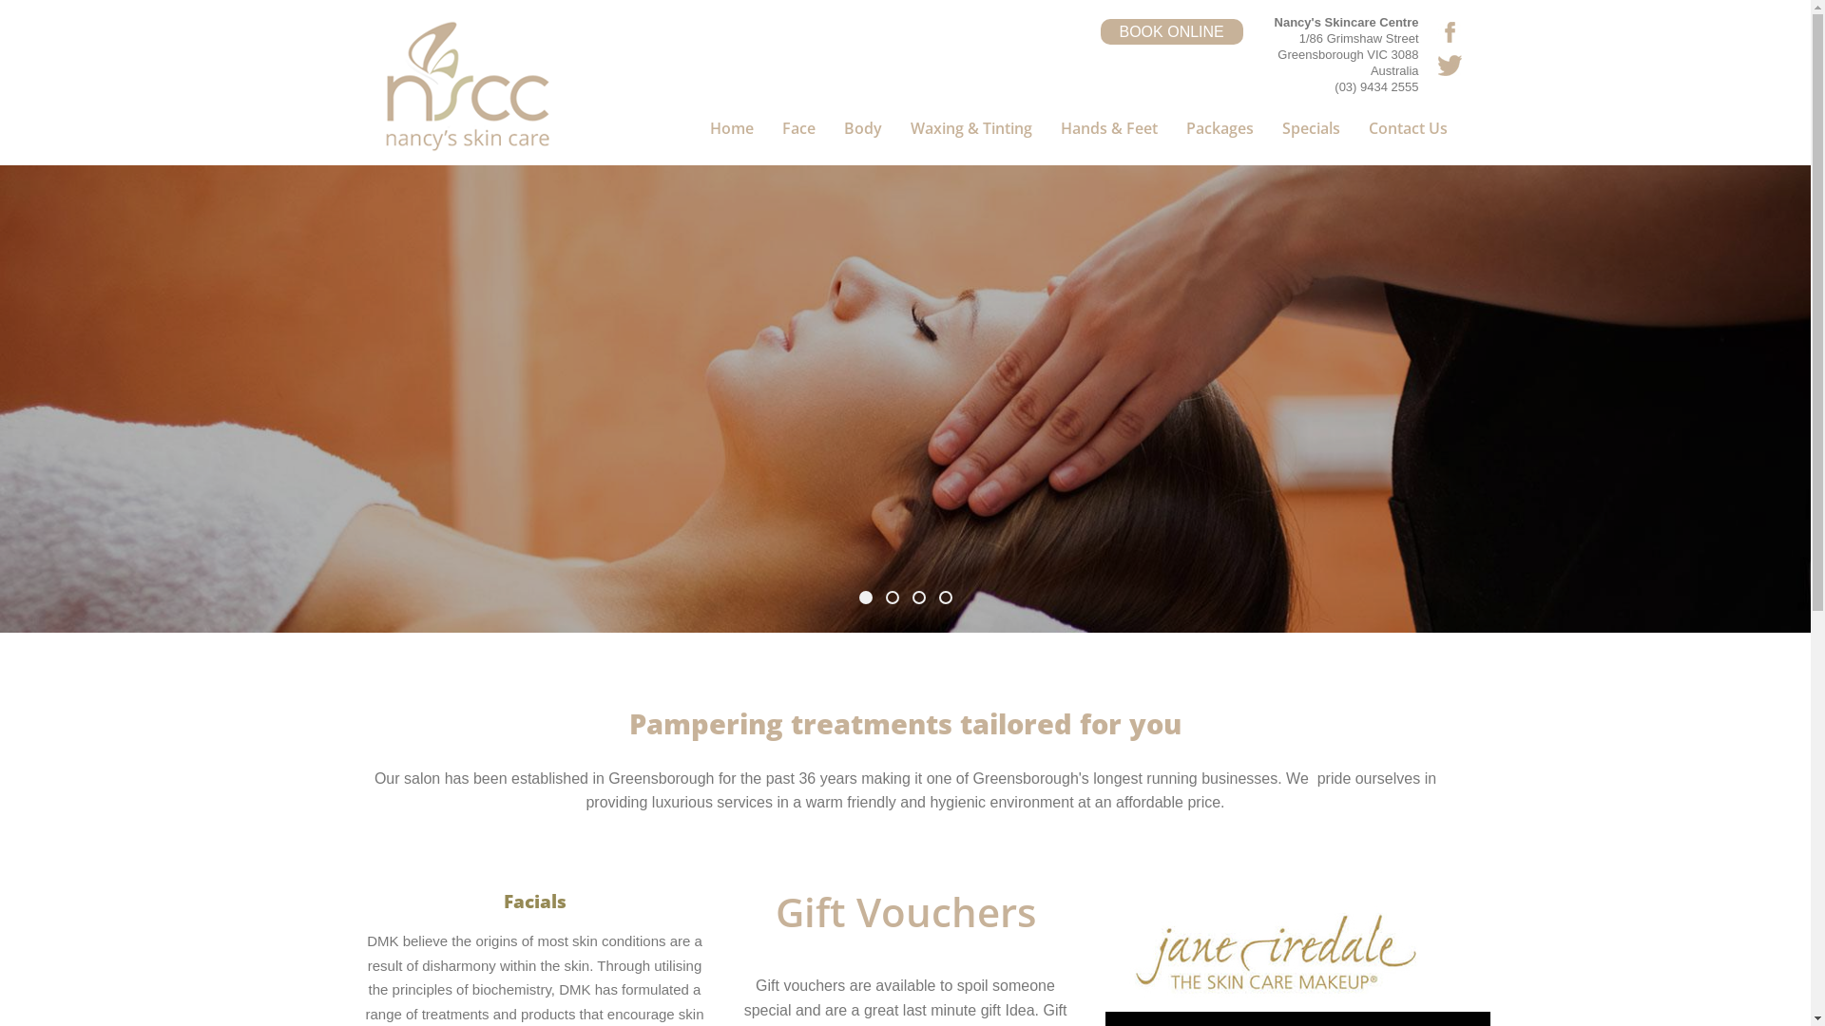 Image resolution: width=1825 pixels, height=1026 pixels. What do you see at coordinates (893, 598) in the screenshot?
I see `2` at bounding box center [893, 598].